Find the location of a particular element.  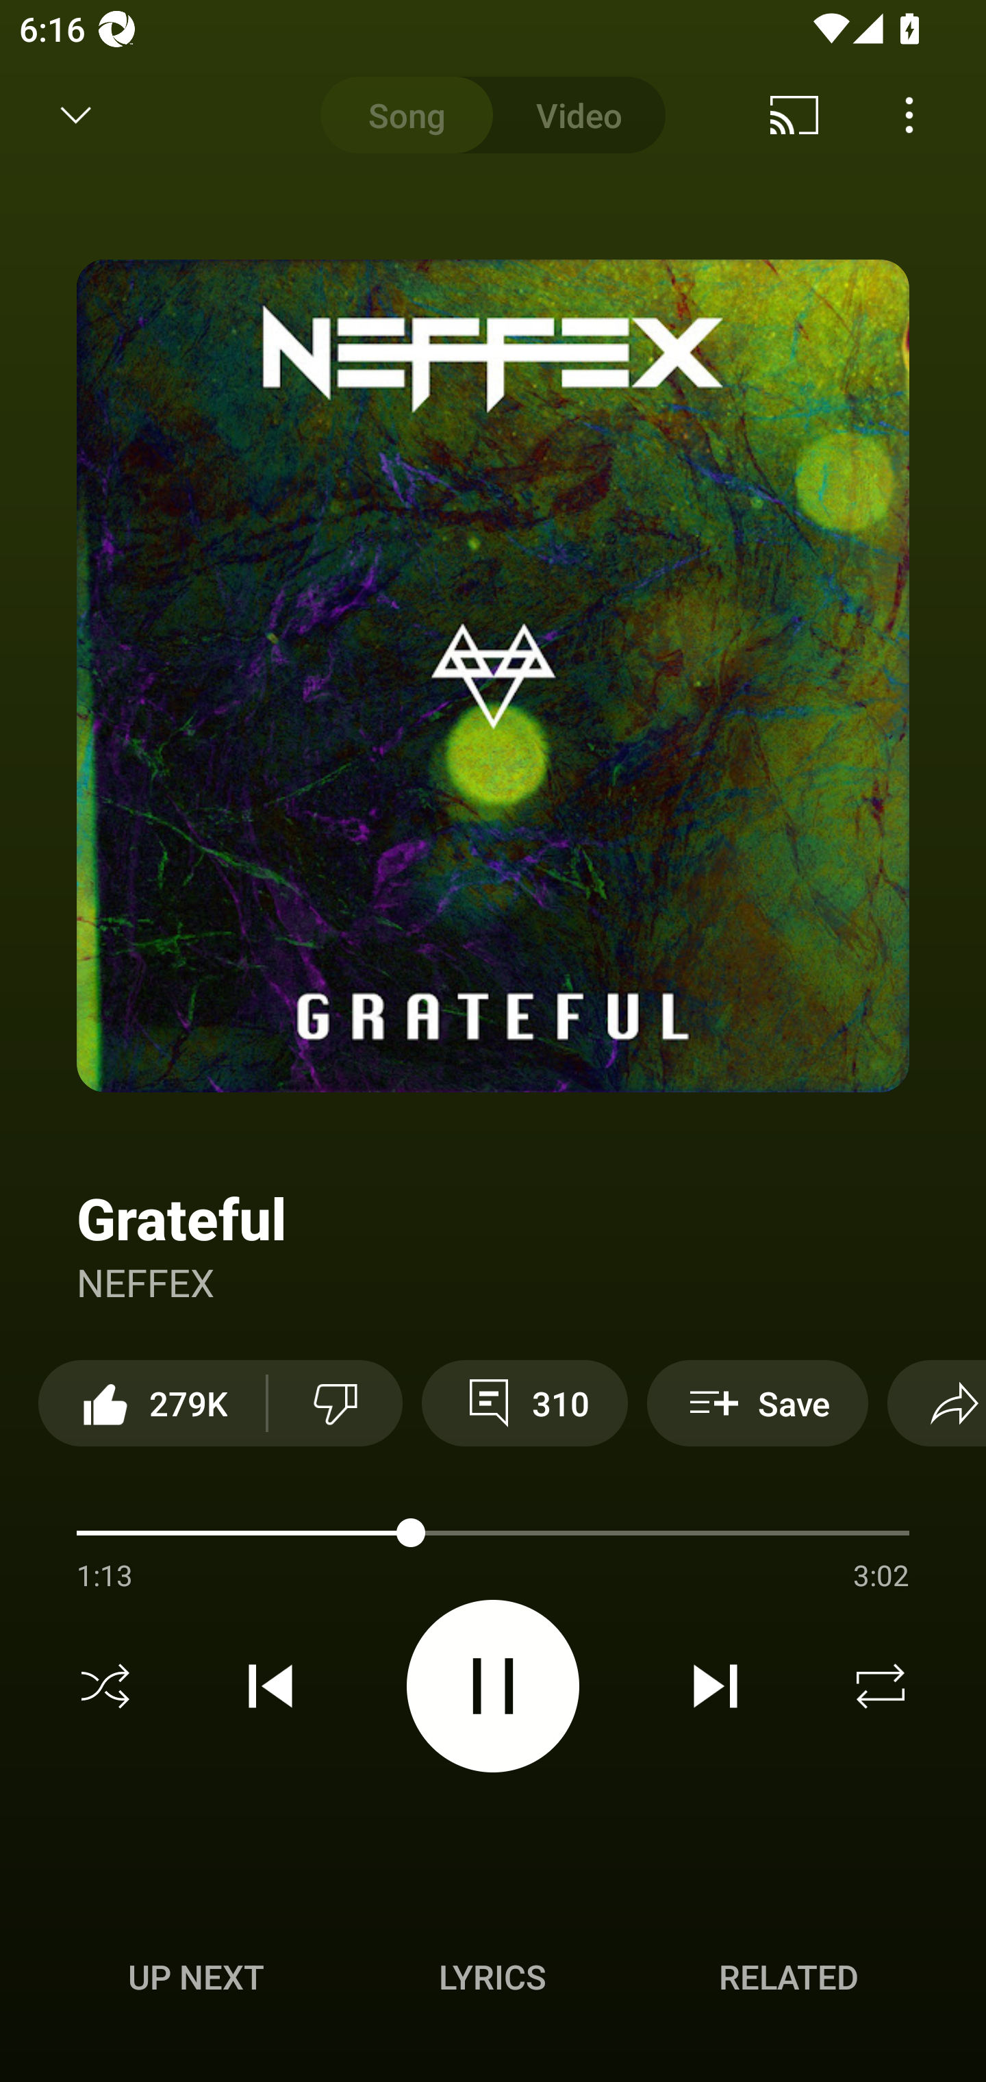

Previous track is located at coordinates (270, 1686).